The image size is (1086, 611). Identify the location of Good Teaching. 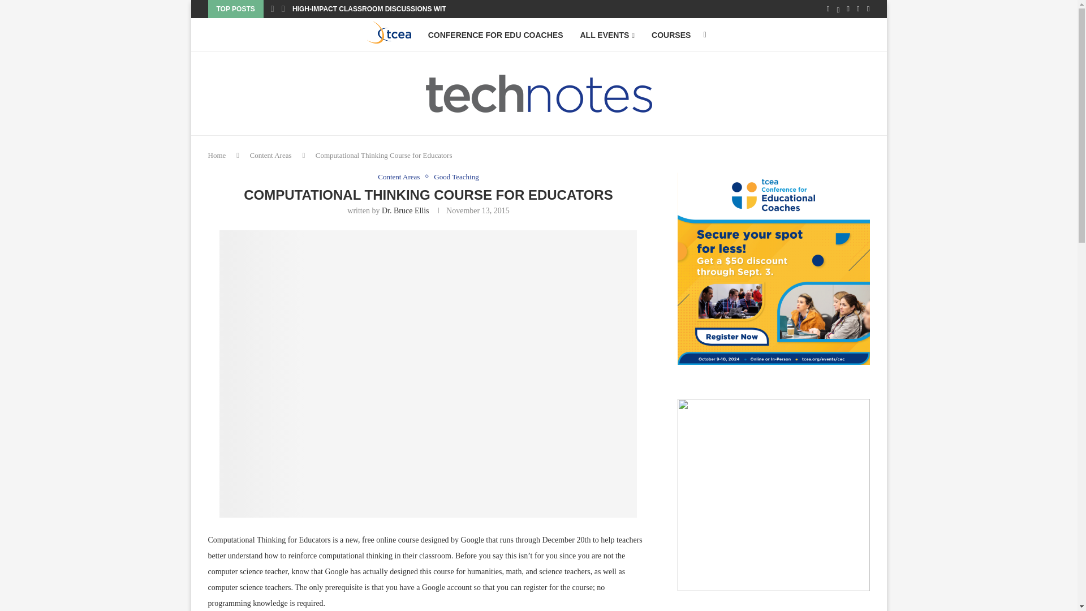
(456, 177).